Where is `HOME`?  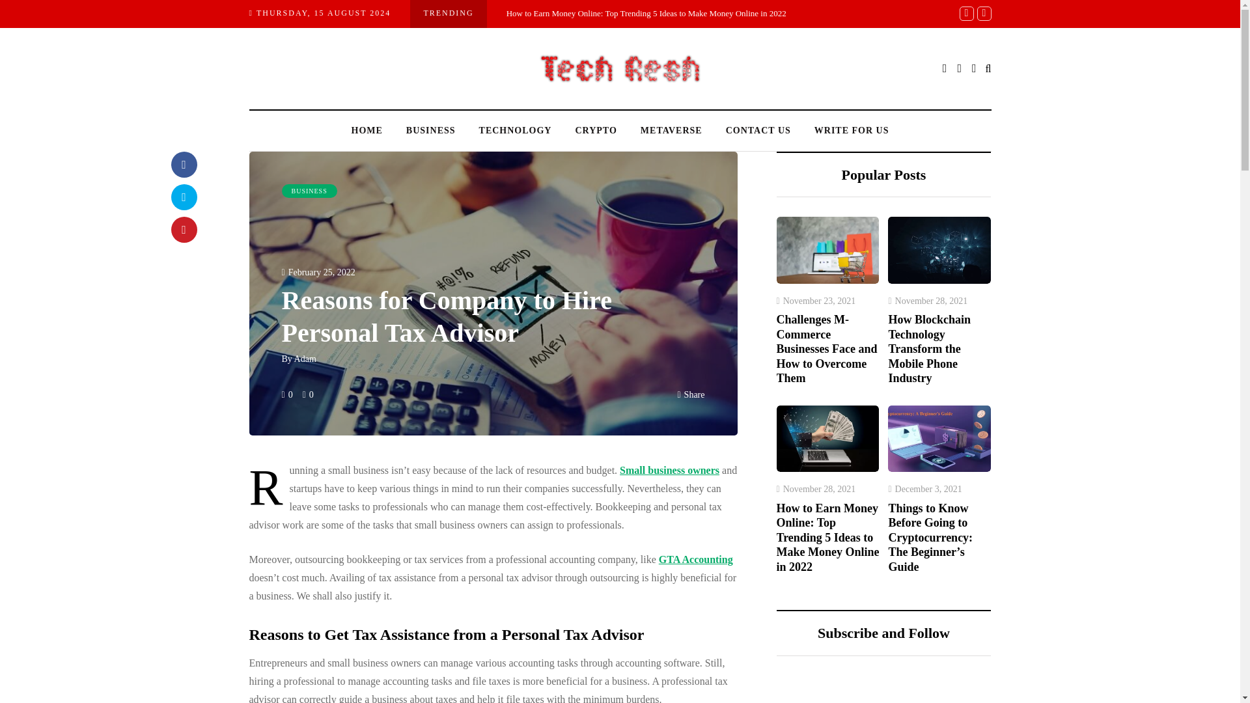
HOME is located at coordinates (367, 130).